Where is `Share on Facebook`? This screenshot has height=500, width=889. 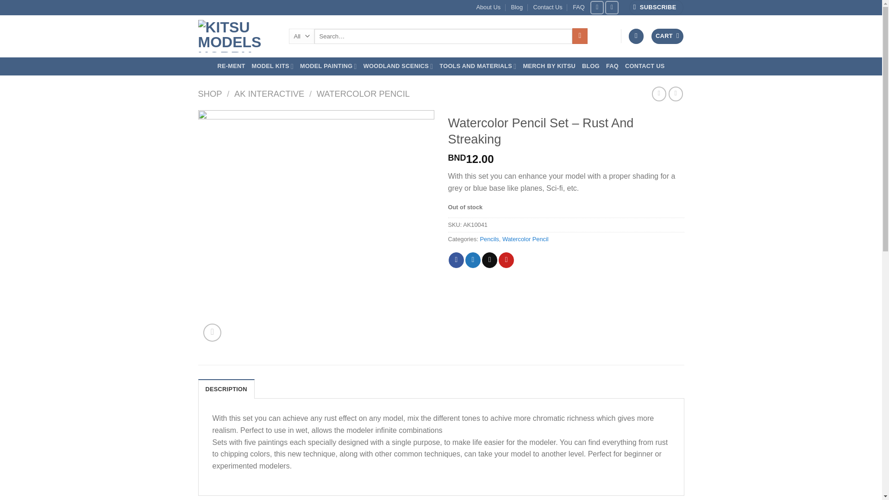
Share on Facebook is located at coordinates (457, 260).